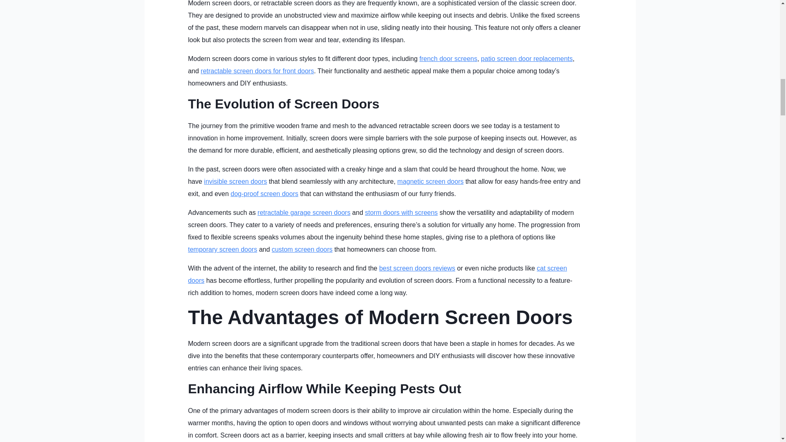  Describe the element at coordinates (235, 182) in the screenshot. I see `invisible screen doors` at that location.